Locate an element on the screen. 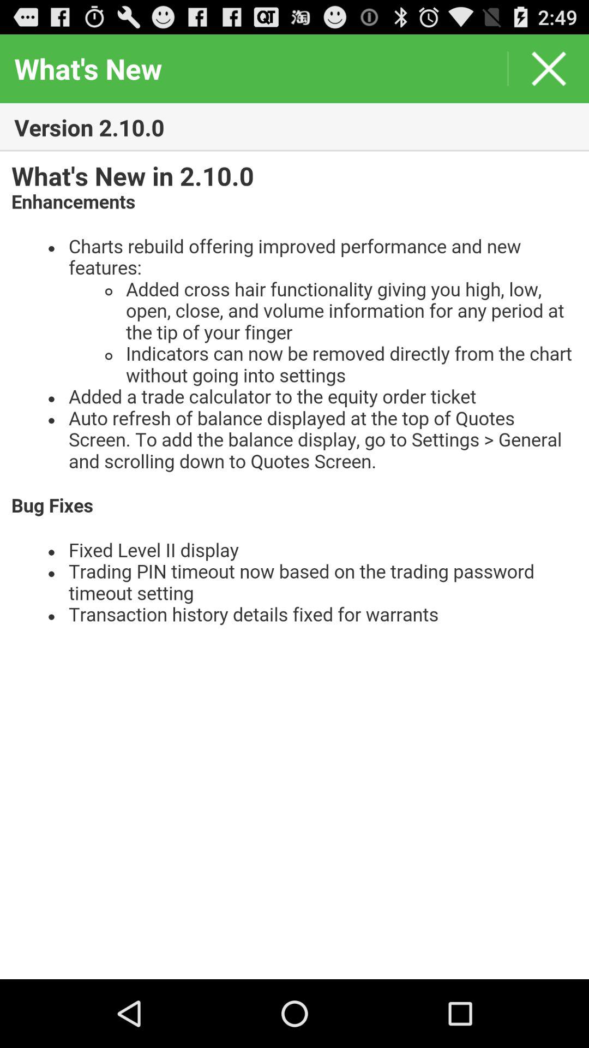  text page is located at coordinates (294, 565).